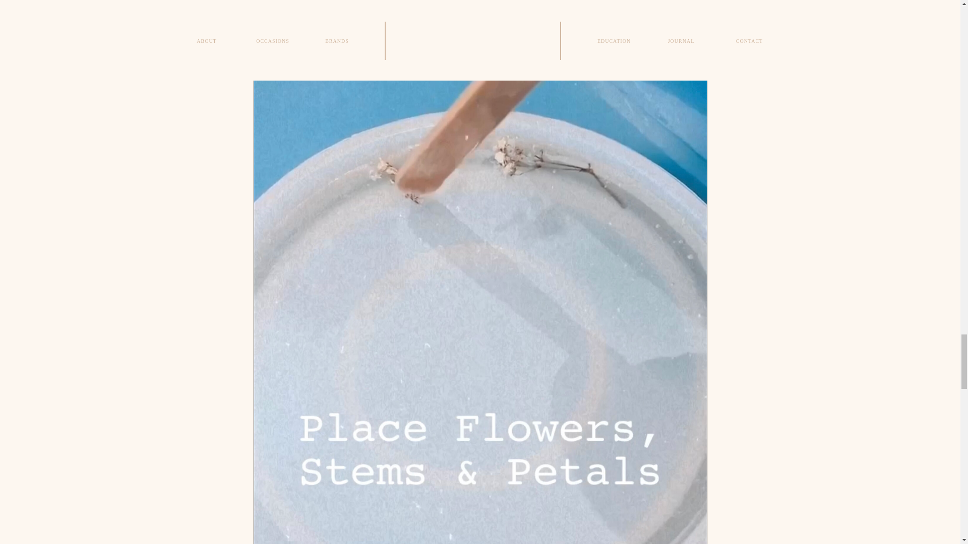  I want to click on mica pigments, so click(552, 33).